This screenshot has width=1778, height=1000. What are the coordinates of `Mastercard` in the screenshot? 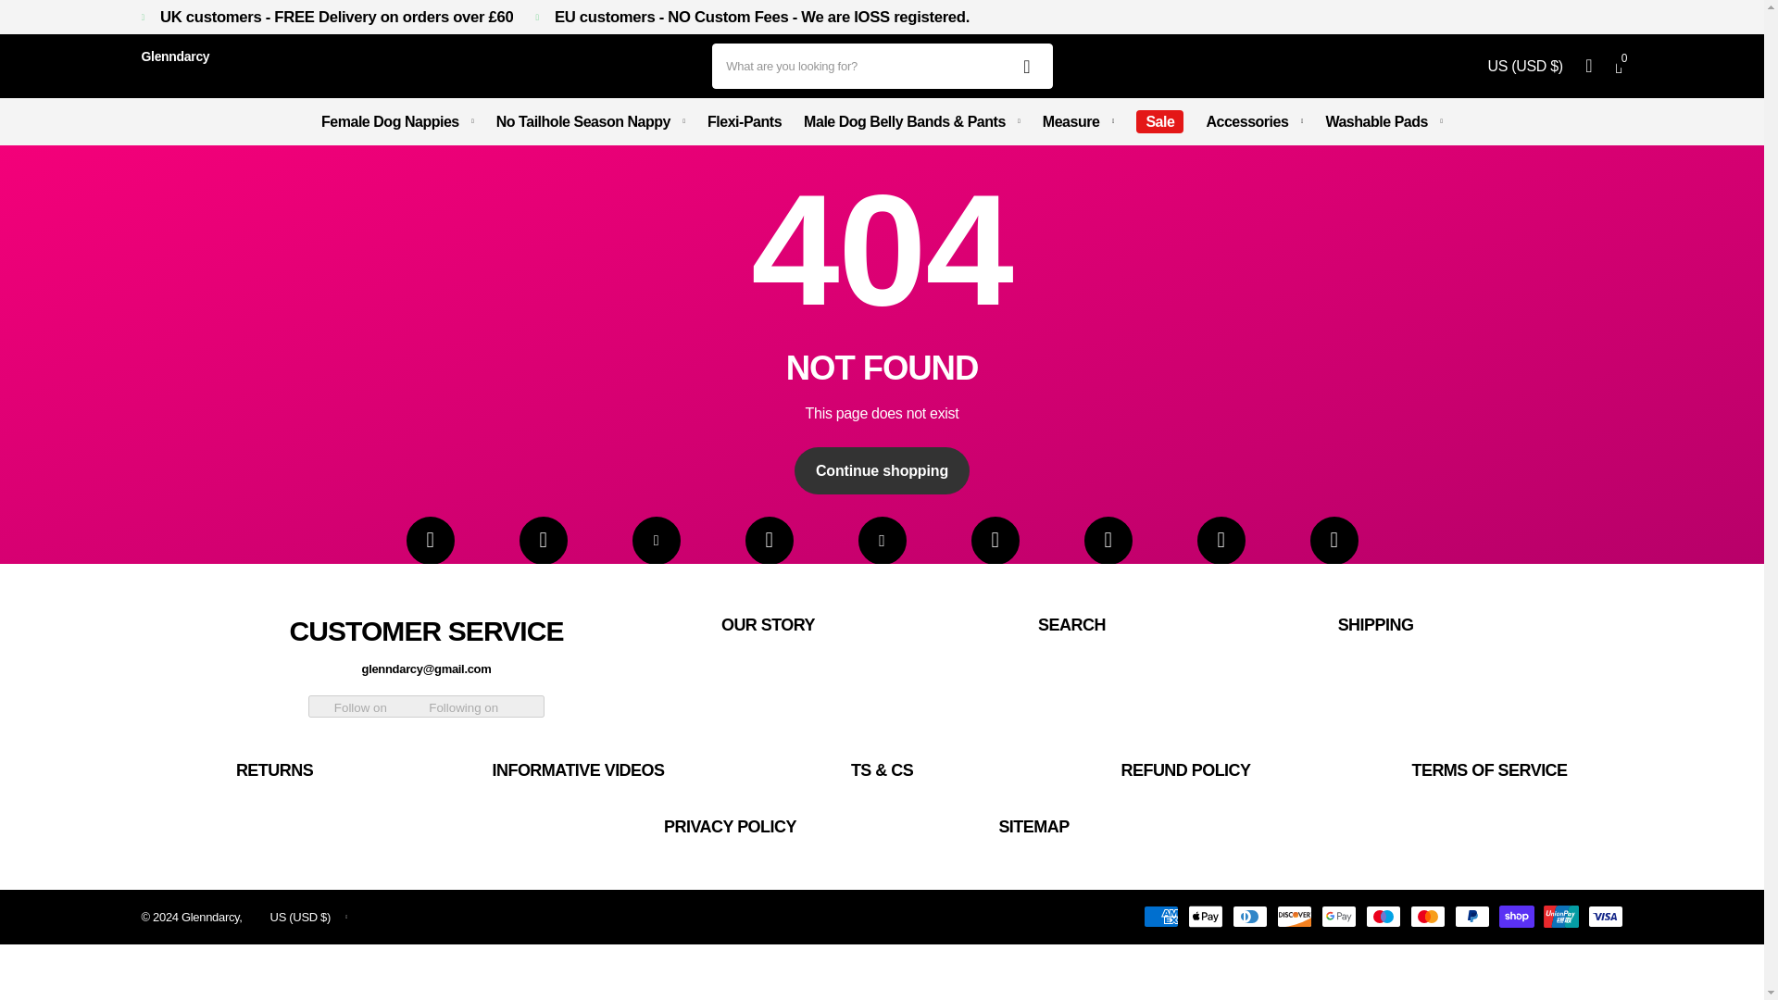 It's located at (1426, 917).